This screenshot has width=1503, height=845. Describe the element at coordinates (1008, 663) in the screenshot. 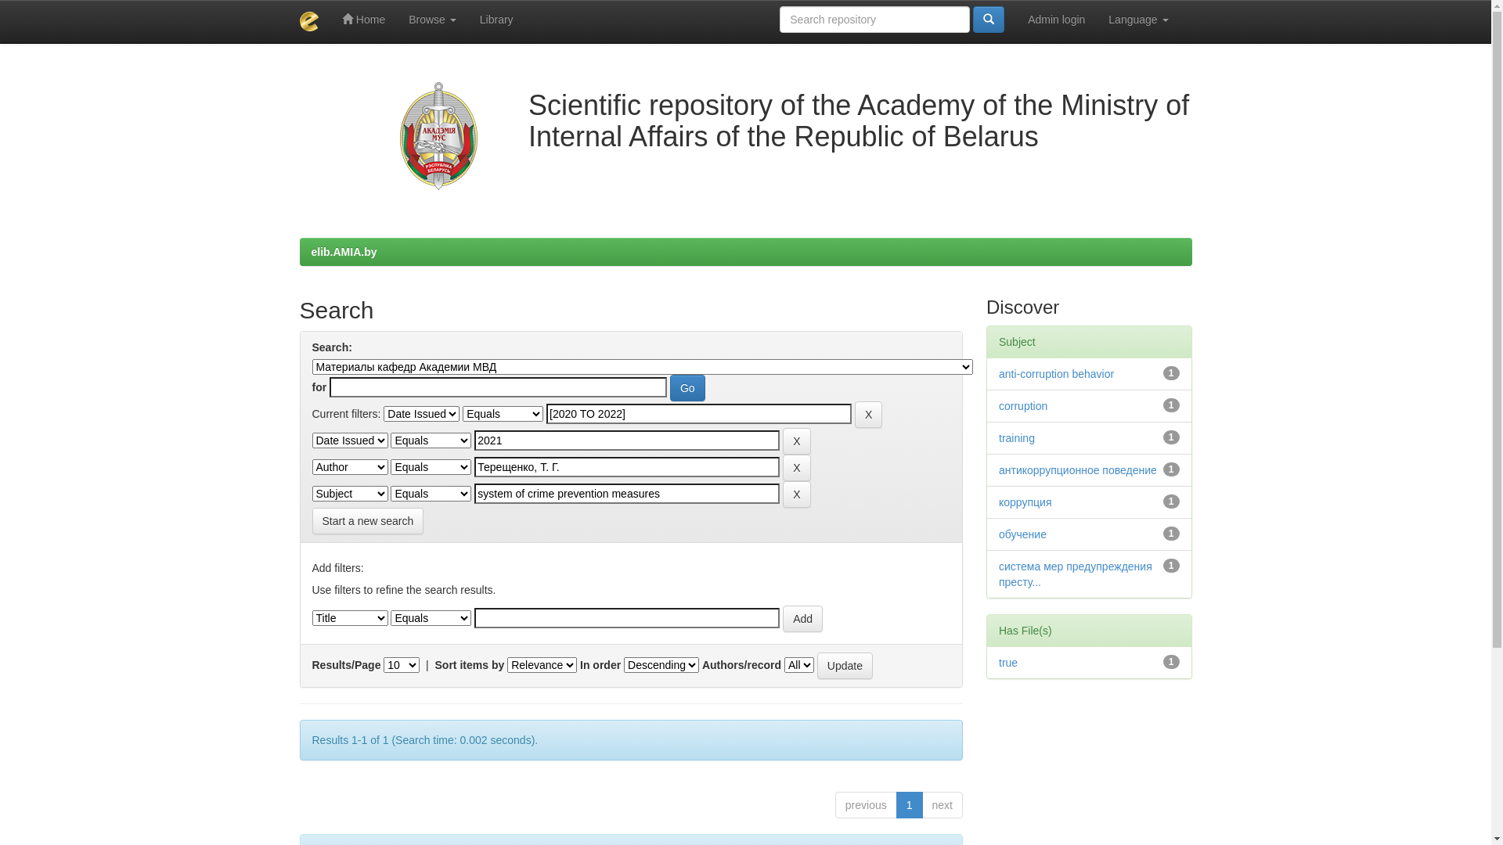

I see `true` at that location.